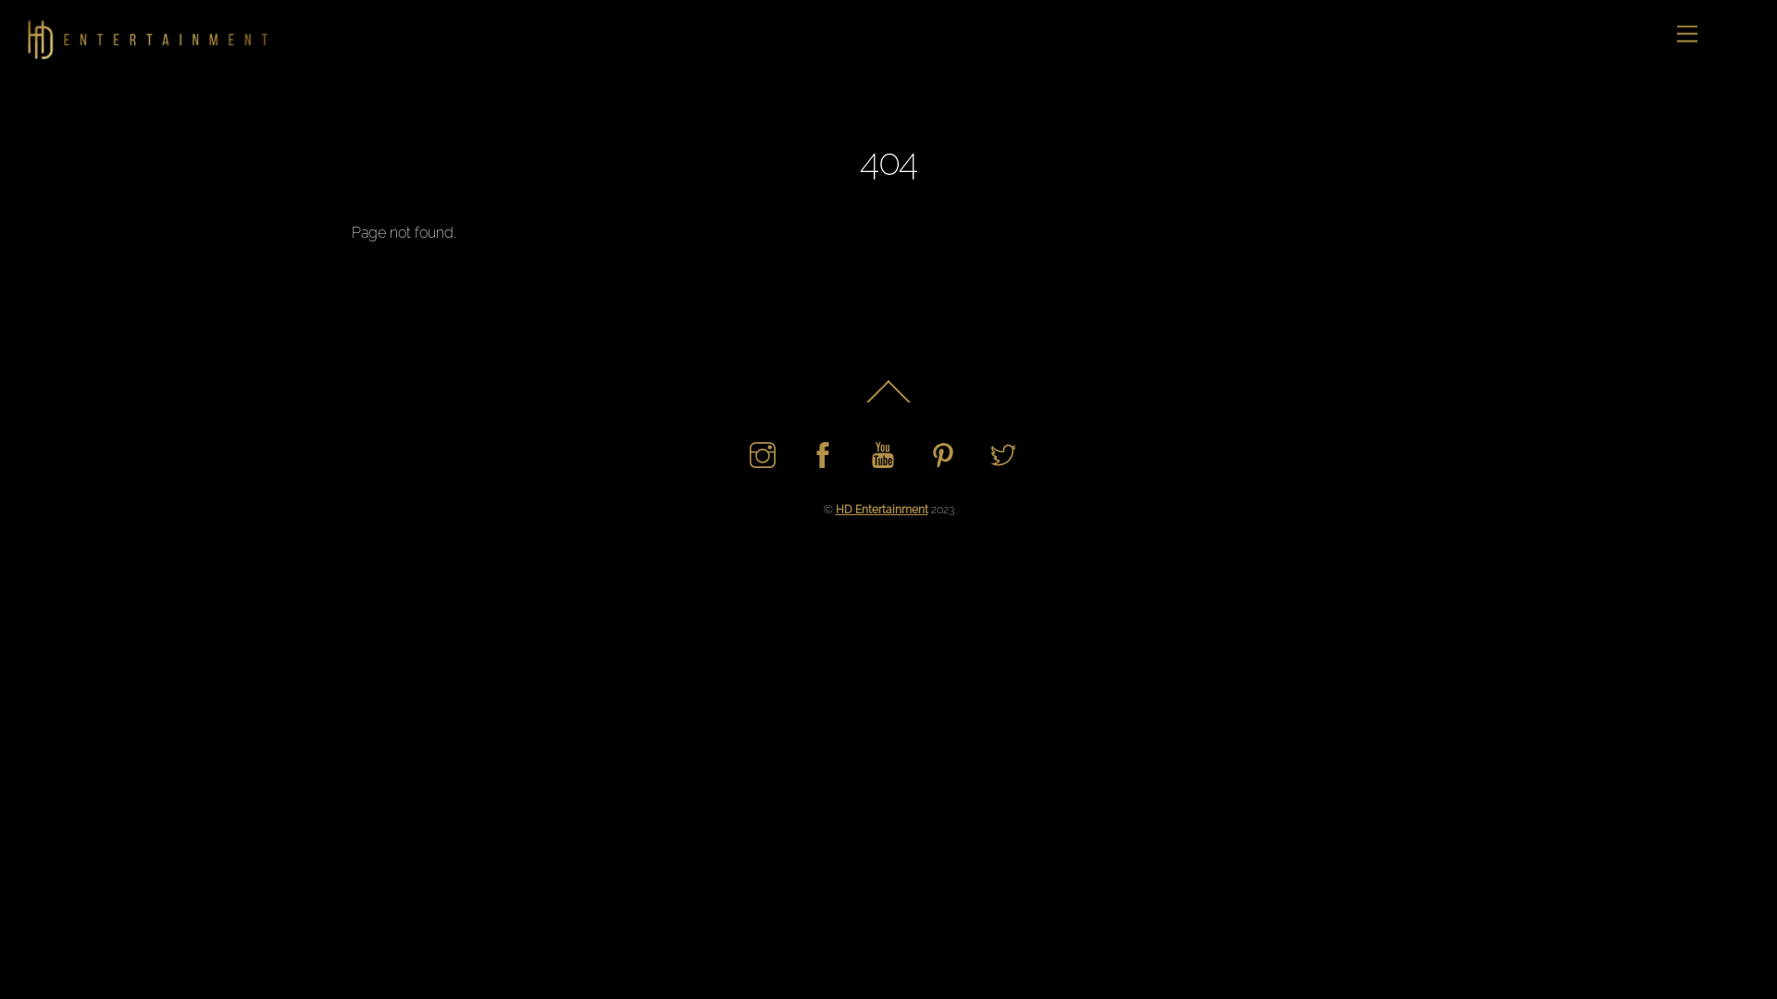 This screenshot has height=999, width=1777. Describe the element at coordinates (881, 509) in the screenshot. I see `HD Entertainment` at that location.